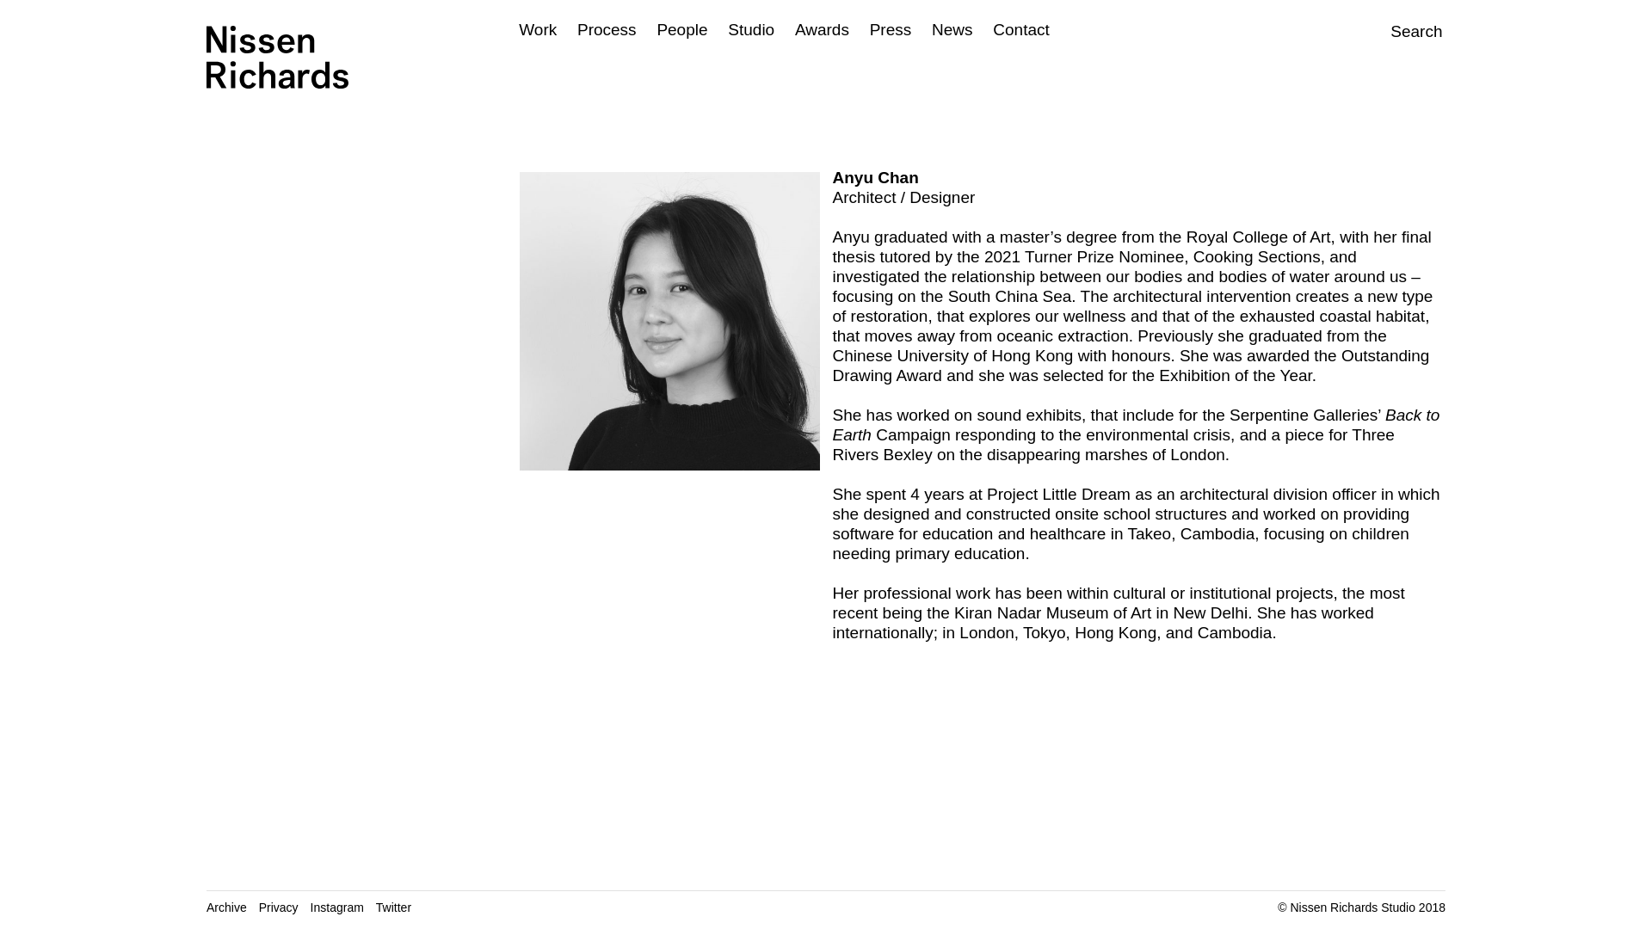 The height and width of the screenshot is (929, 1652). I want to click on Studio, so click(751, 29).